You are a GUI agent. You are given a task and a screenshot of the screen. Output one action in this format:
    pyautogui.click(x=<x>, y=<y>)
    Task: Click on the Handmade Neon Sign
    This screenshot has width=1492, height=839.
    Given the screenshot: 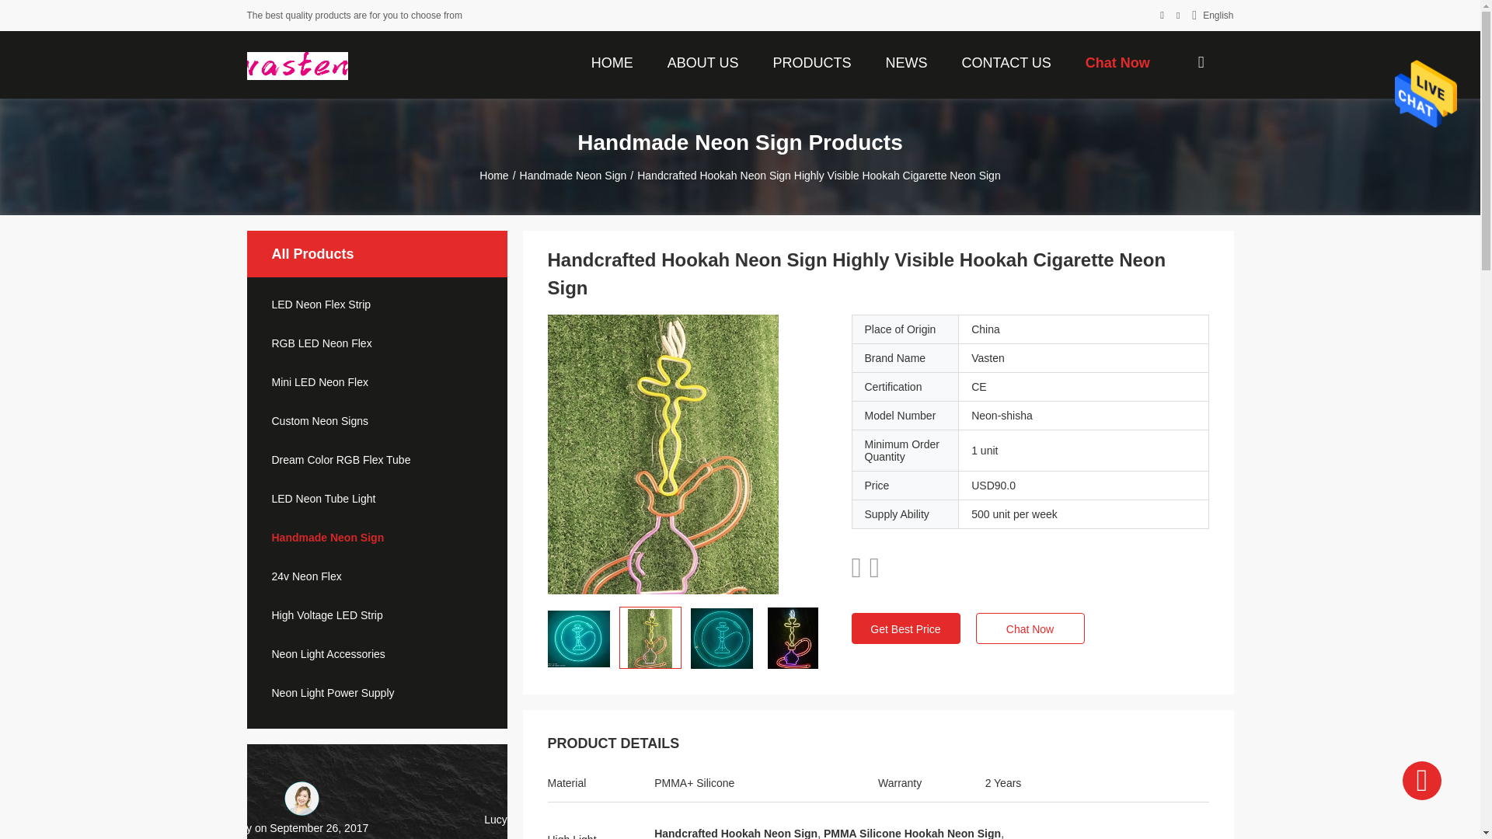 What is the action you would take?
    pyautogui.click(x=573, y=176)
    